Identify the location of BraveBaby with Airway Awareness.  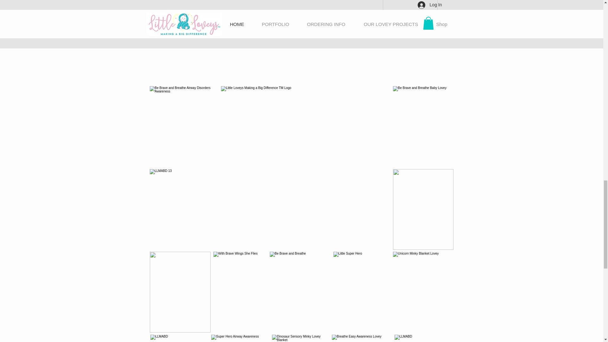
(423, 1).